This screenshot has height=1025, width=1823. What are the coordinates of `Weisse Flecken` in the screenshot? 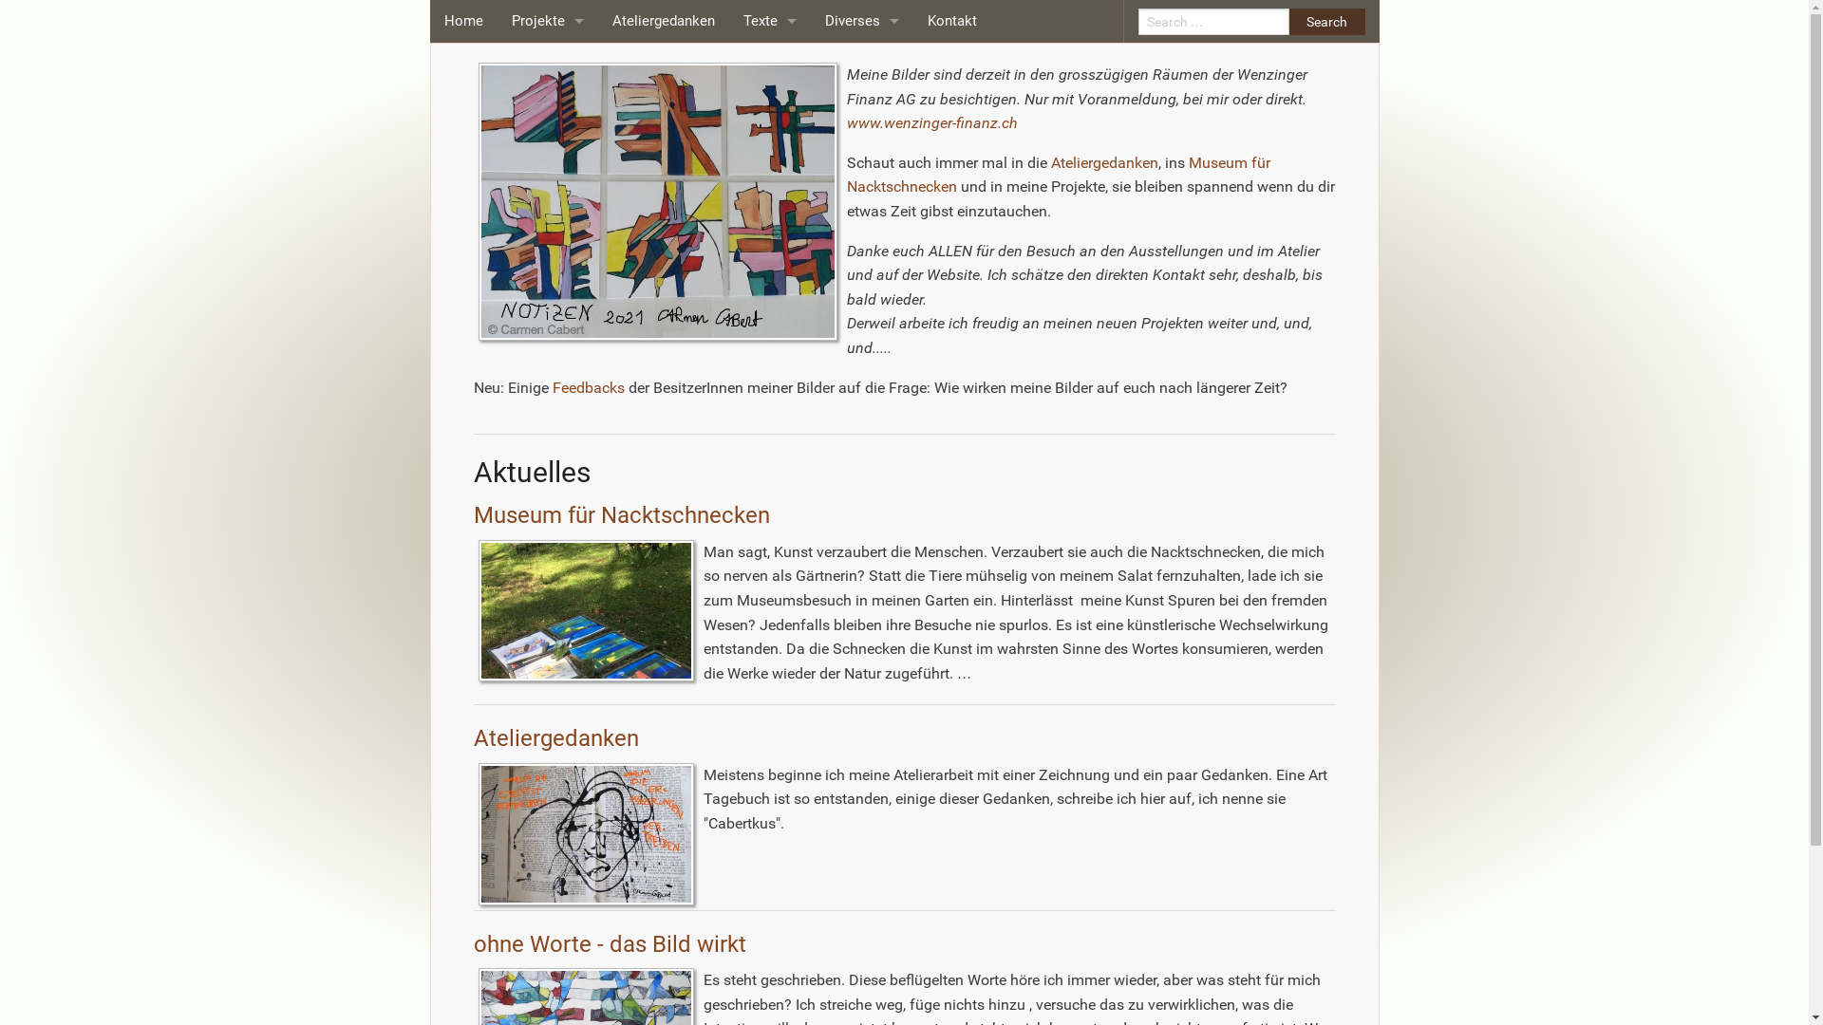 It's located at (548, 363).